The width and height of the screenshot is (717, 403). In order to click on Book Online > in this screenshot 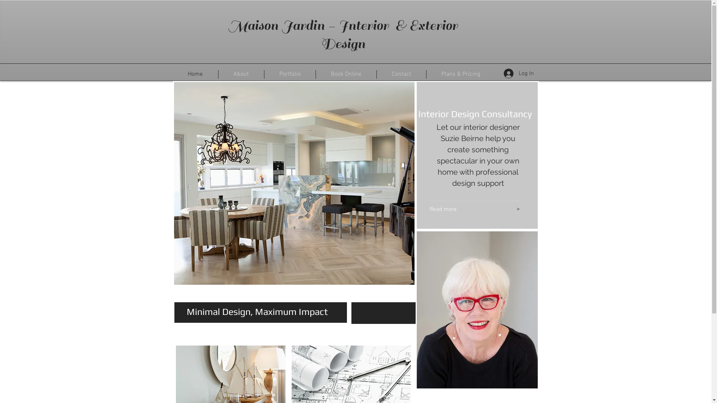, I will do `click(382, 343)`.